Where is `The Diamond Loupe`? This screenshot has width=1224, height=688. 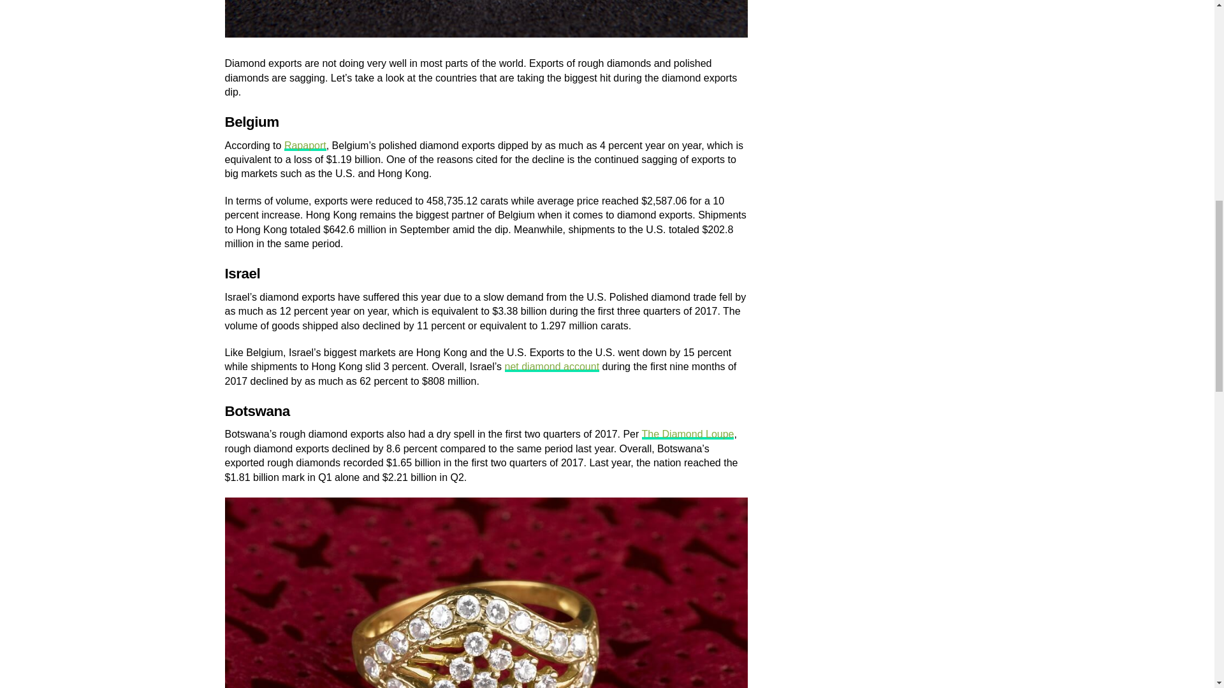
The Diamond Loupe is located at coordinates (687, 434).